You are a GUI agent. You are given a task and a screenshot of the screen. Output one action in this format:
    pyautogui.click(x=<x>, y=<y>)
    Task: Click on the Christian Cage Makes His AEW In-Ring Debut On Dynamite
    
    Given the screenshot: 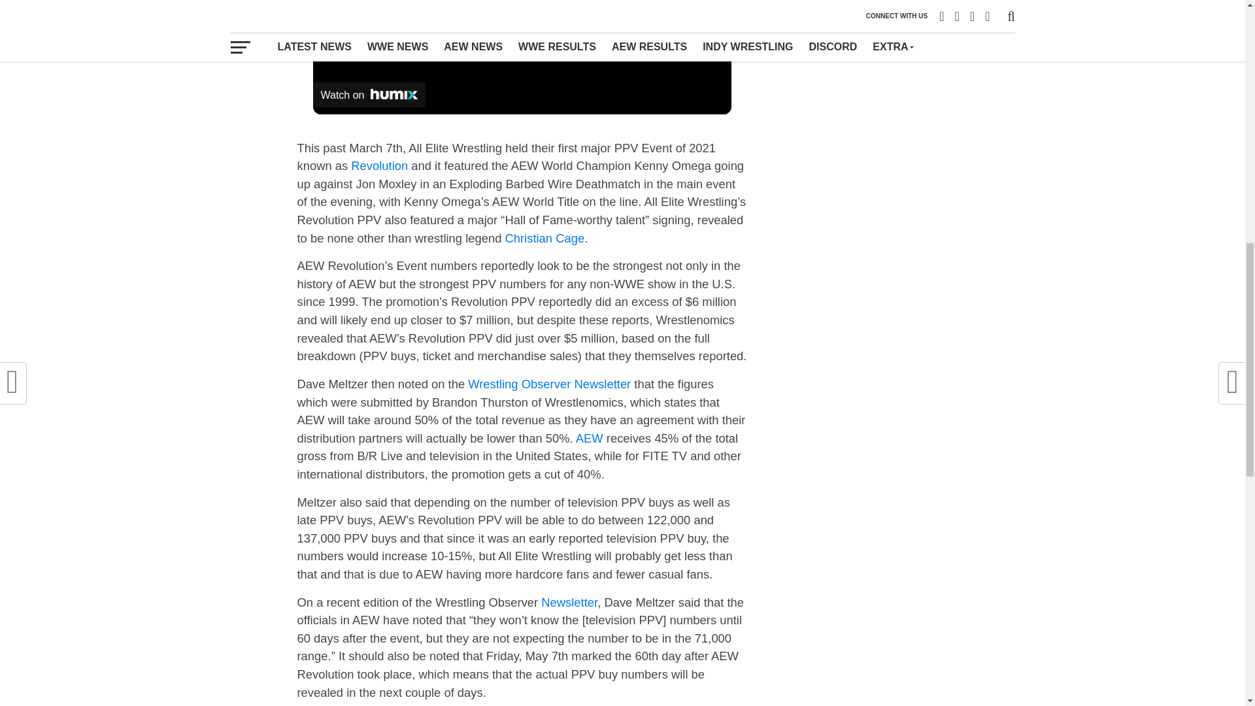 What is the action you would take?
    pyautogui.click(x=544, y=238)
    